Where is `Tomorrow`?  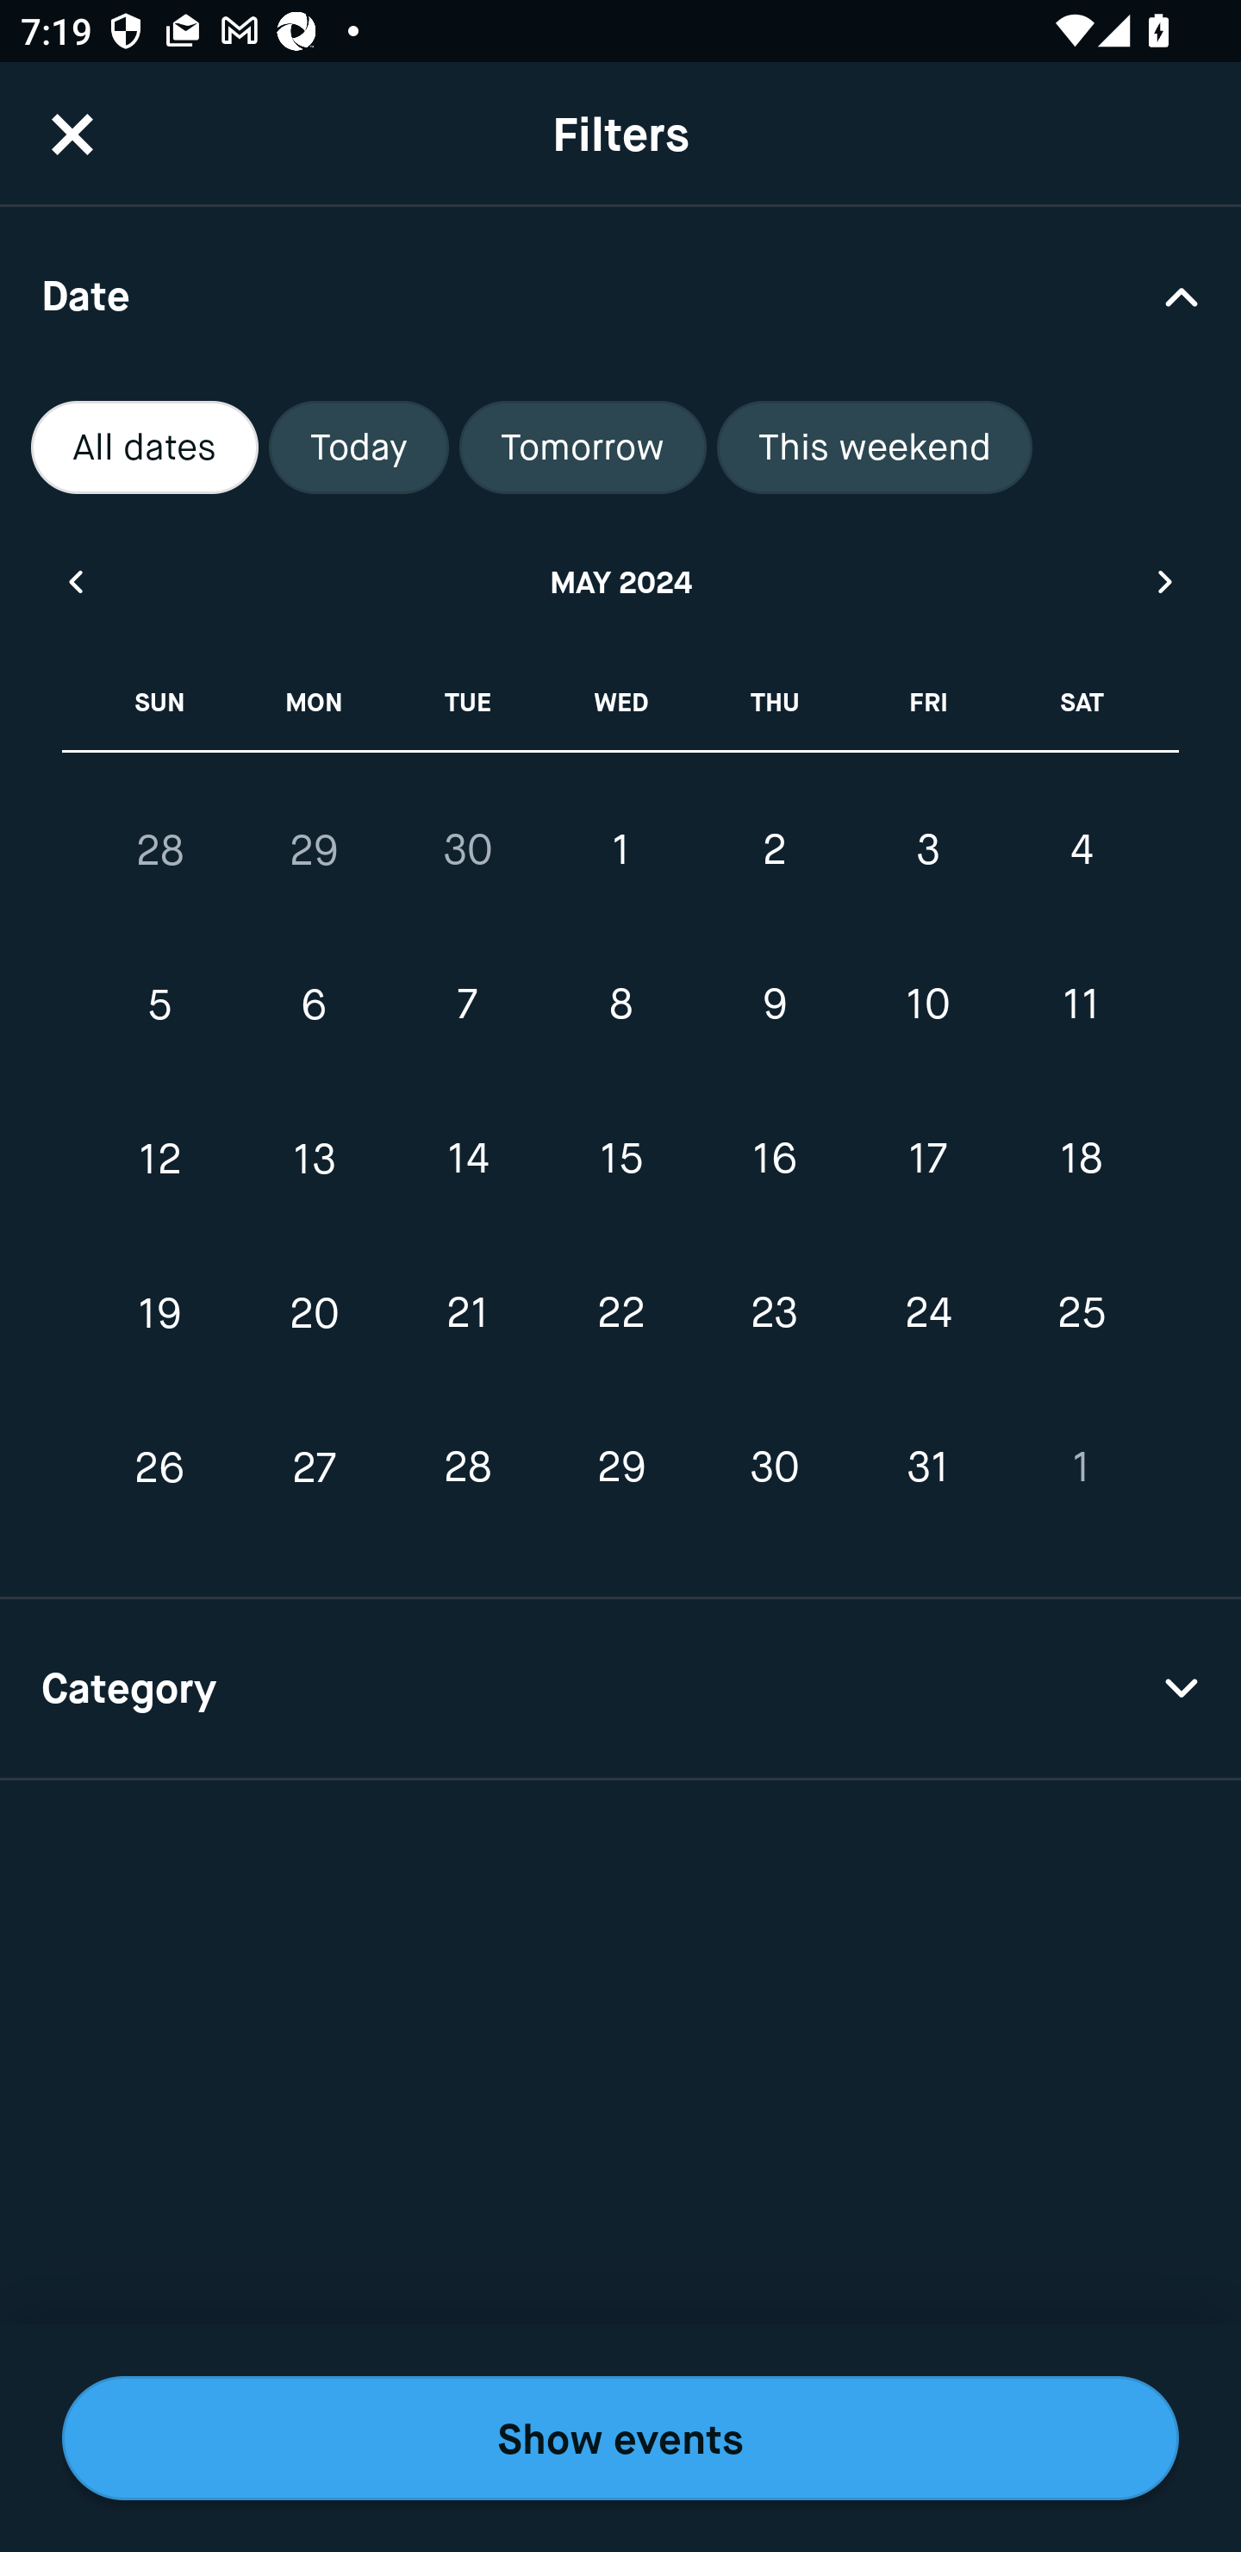
Tomorrow is located at coordinates (583, 447).